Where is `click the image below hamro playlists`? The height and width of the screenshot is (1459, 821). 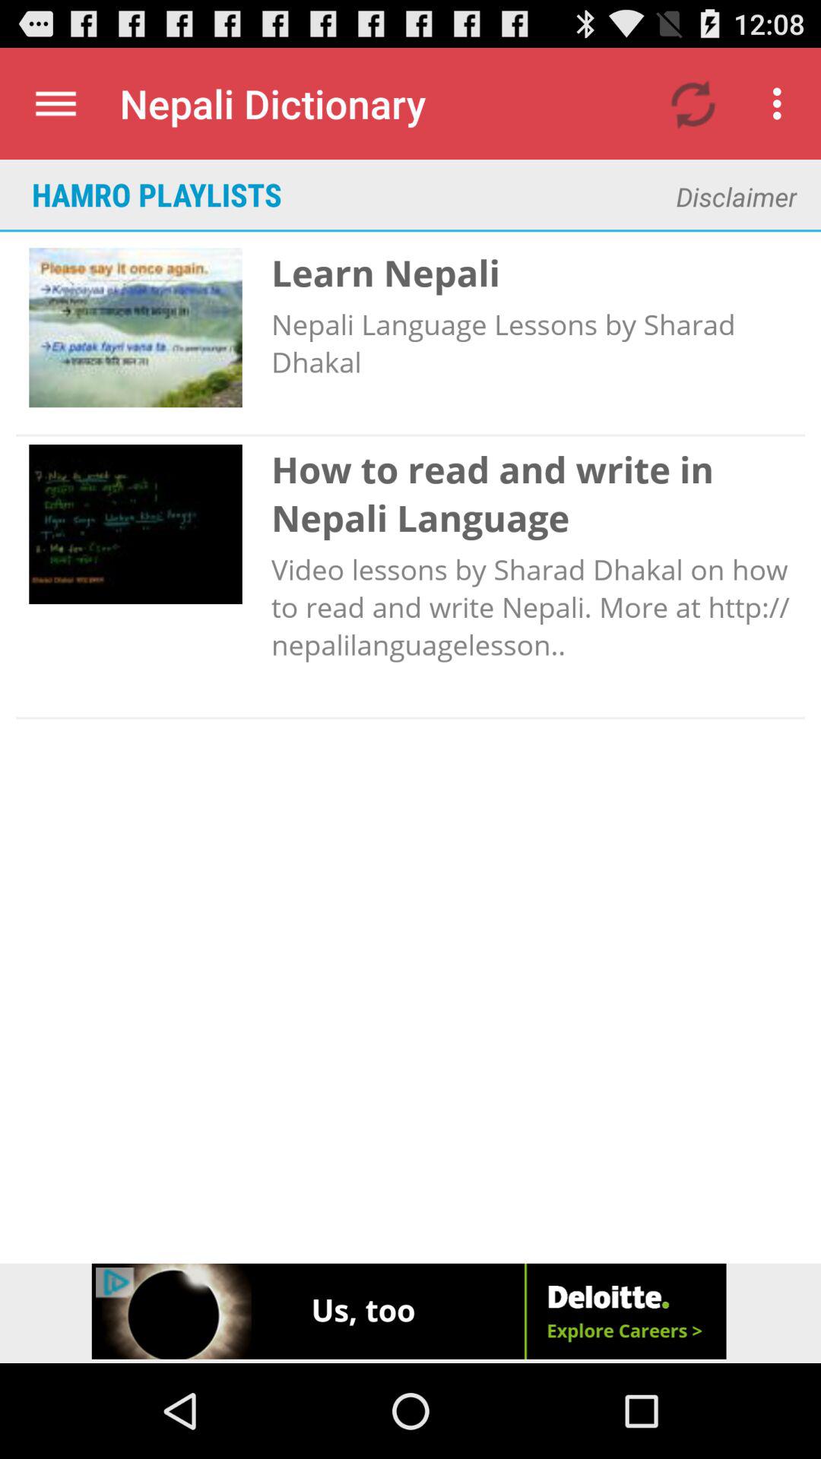 click the image below hamro playlists is located at coordinates (135, 327).